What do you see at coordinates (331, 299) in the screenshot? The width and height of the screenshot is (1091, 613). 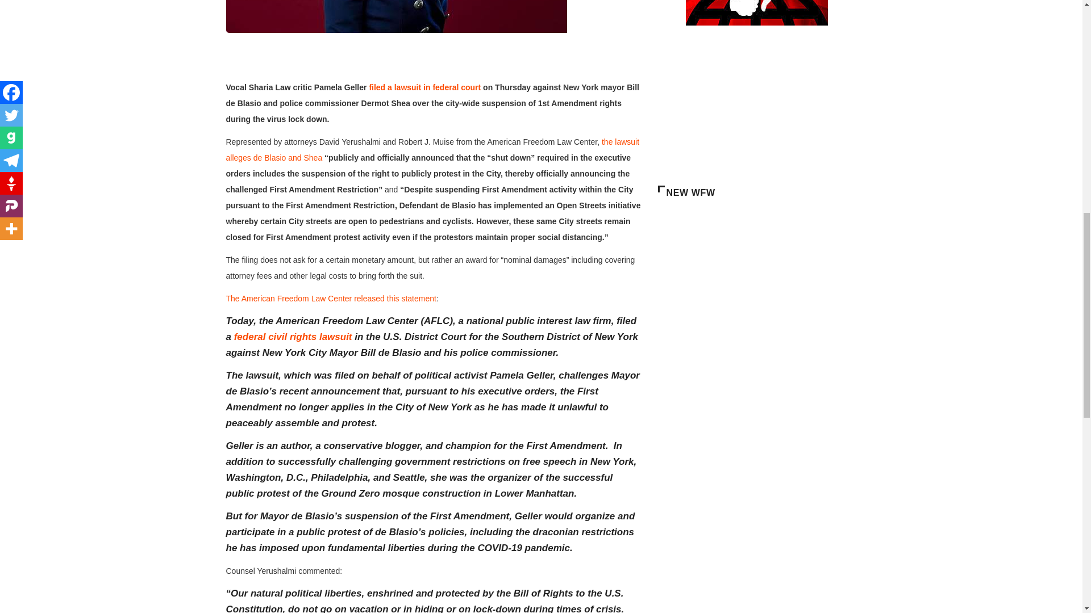 I see `The American Freedom Law Center released this statement` at bounding box center [331, 299].